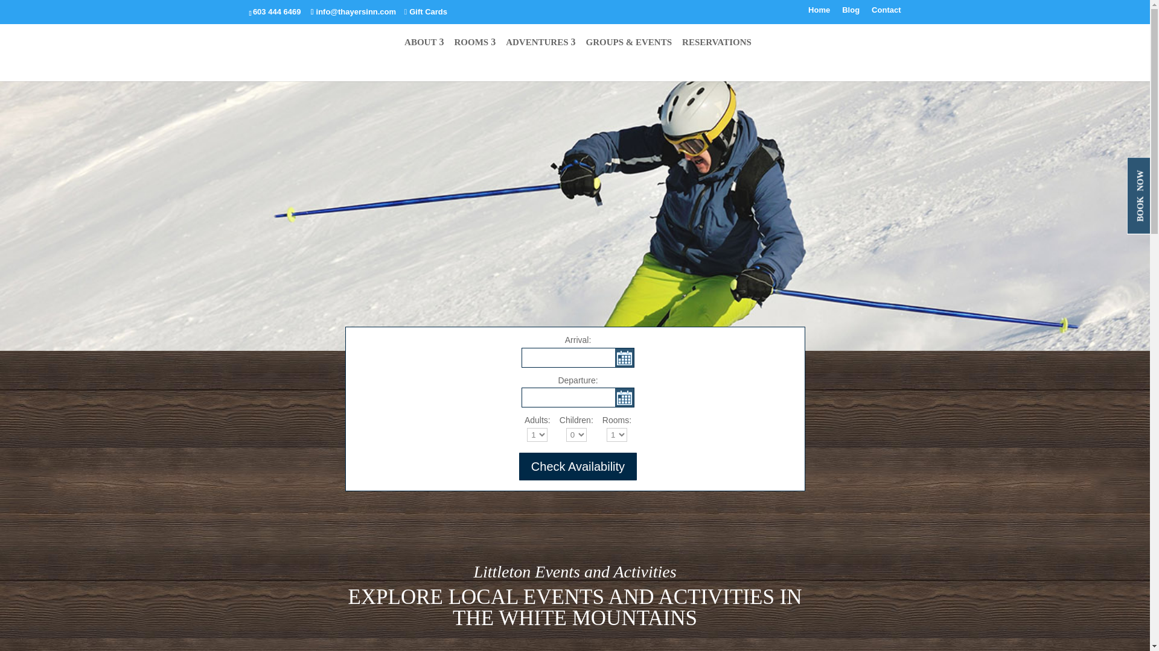 Image resolution: width=1159 pixels, height=651 pixels. Describe the element at coordinates (474, 52) in the screenshot. I see `ROOMS` at that location.